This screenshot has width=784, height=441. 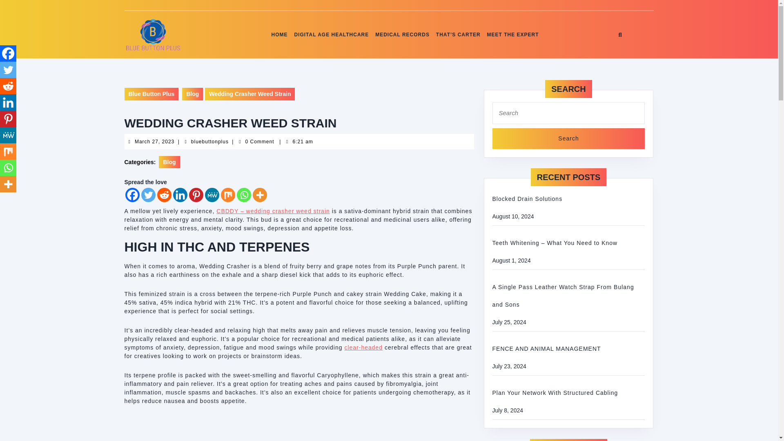 What do you see at coordinates (180, 195) in the screenshot?
I see `Search` at bounding box center [180, 195].